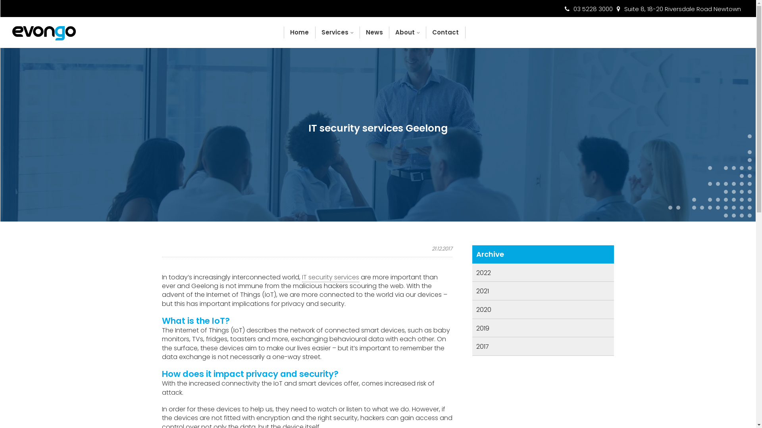 This screenshot has height=428, width=762. What do you see at coordinates (483, 291) in the screenshot?
I see `2021` at bounding box center [483, 291].